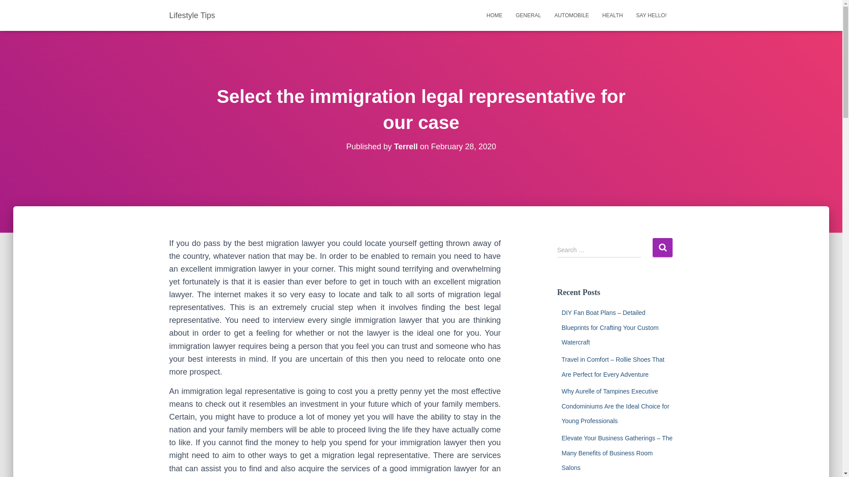 This screenshot has height=477, width=849. Describe the element at coordinates (651, 15) in the screenshot. I see `SAY HELLO!` at that location.